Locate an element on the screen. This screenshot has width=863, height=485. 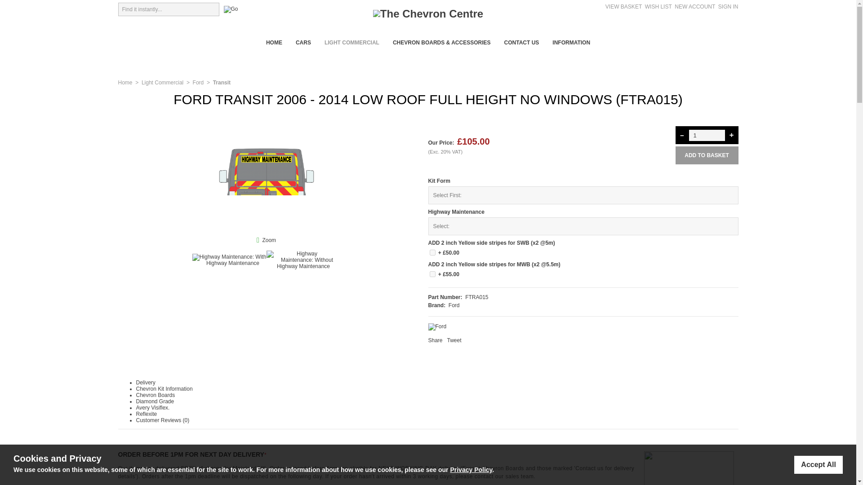
Tweet is located at coordinates (454, 340).